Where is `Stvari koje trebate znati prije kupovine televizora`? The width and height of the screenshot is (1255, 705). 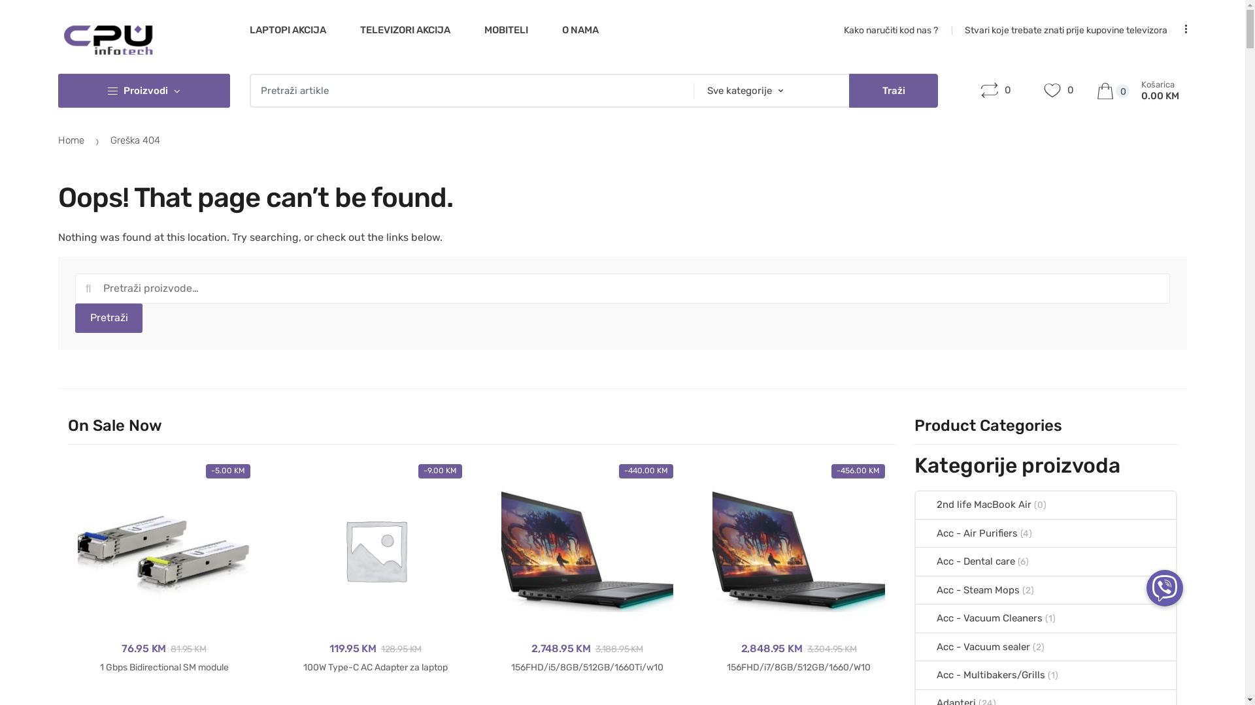
Stvari koje trebate znati prije kupovine televizora is located at coordinates (1066, 30).